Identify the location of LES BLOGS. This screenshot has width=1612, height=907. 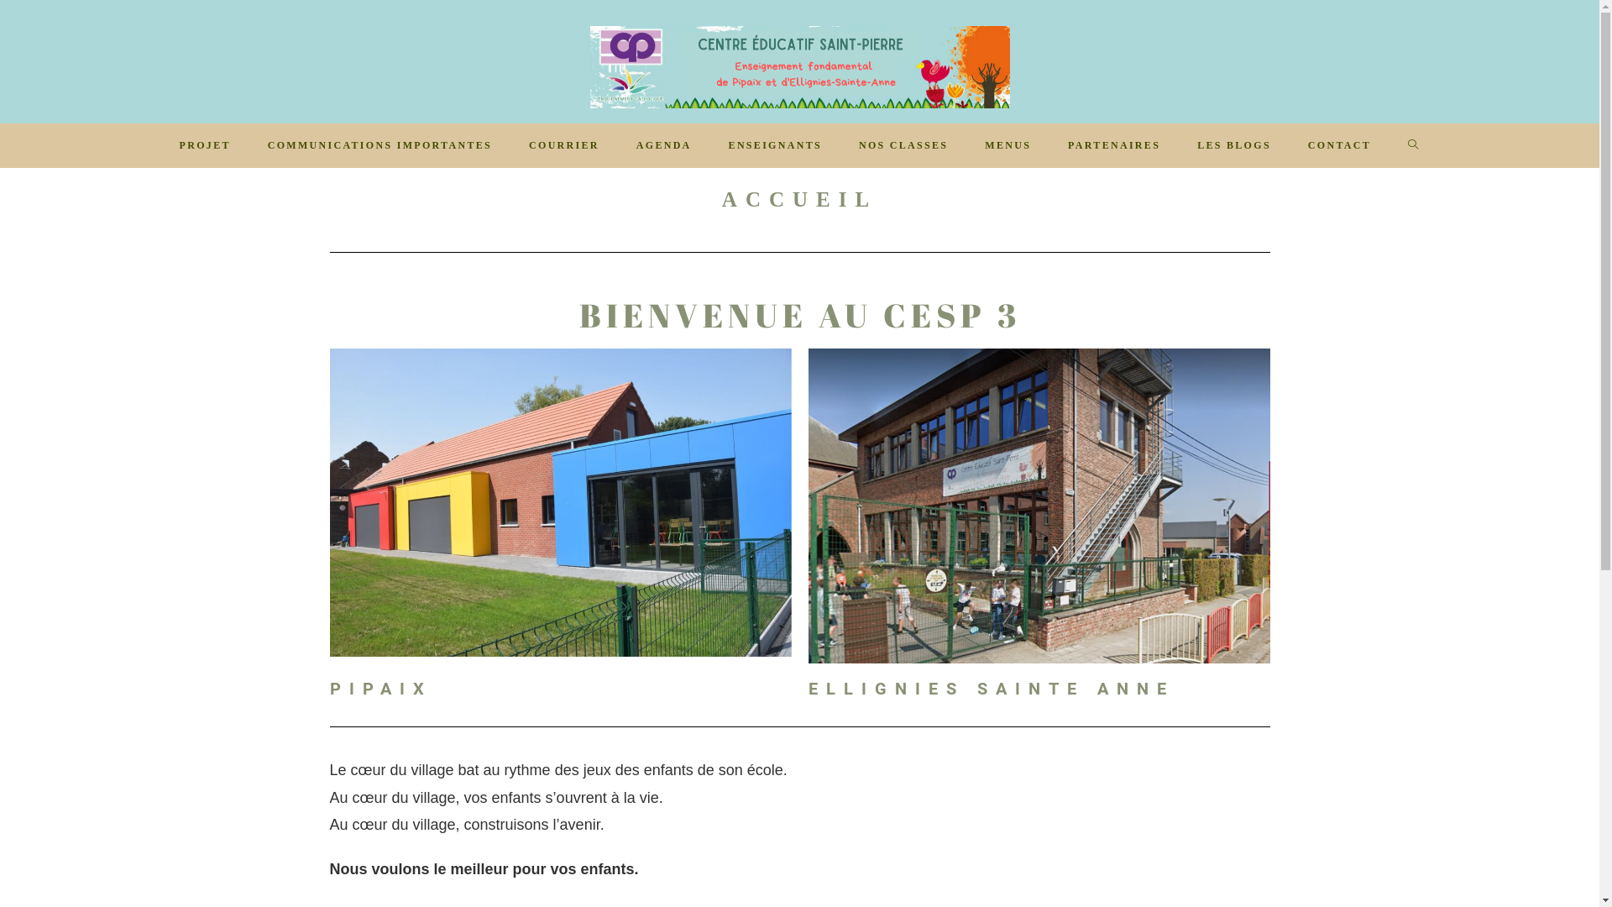
(1234, 146).